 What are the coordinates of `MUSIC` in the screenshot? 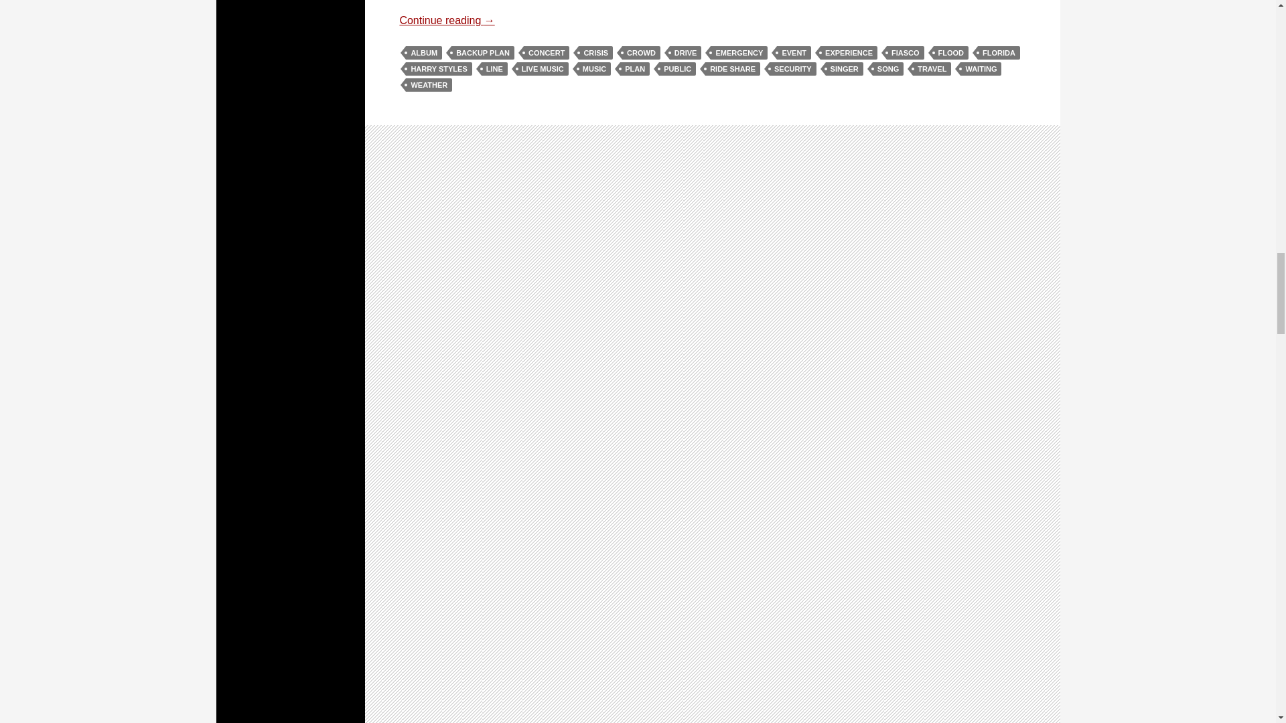 It's located at (594, 68).